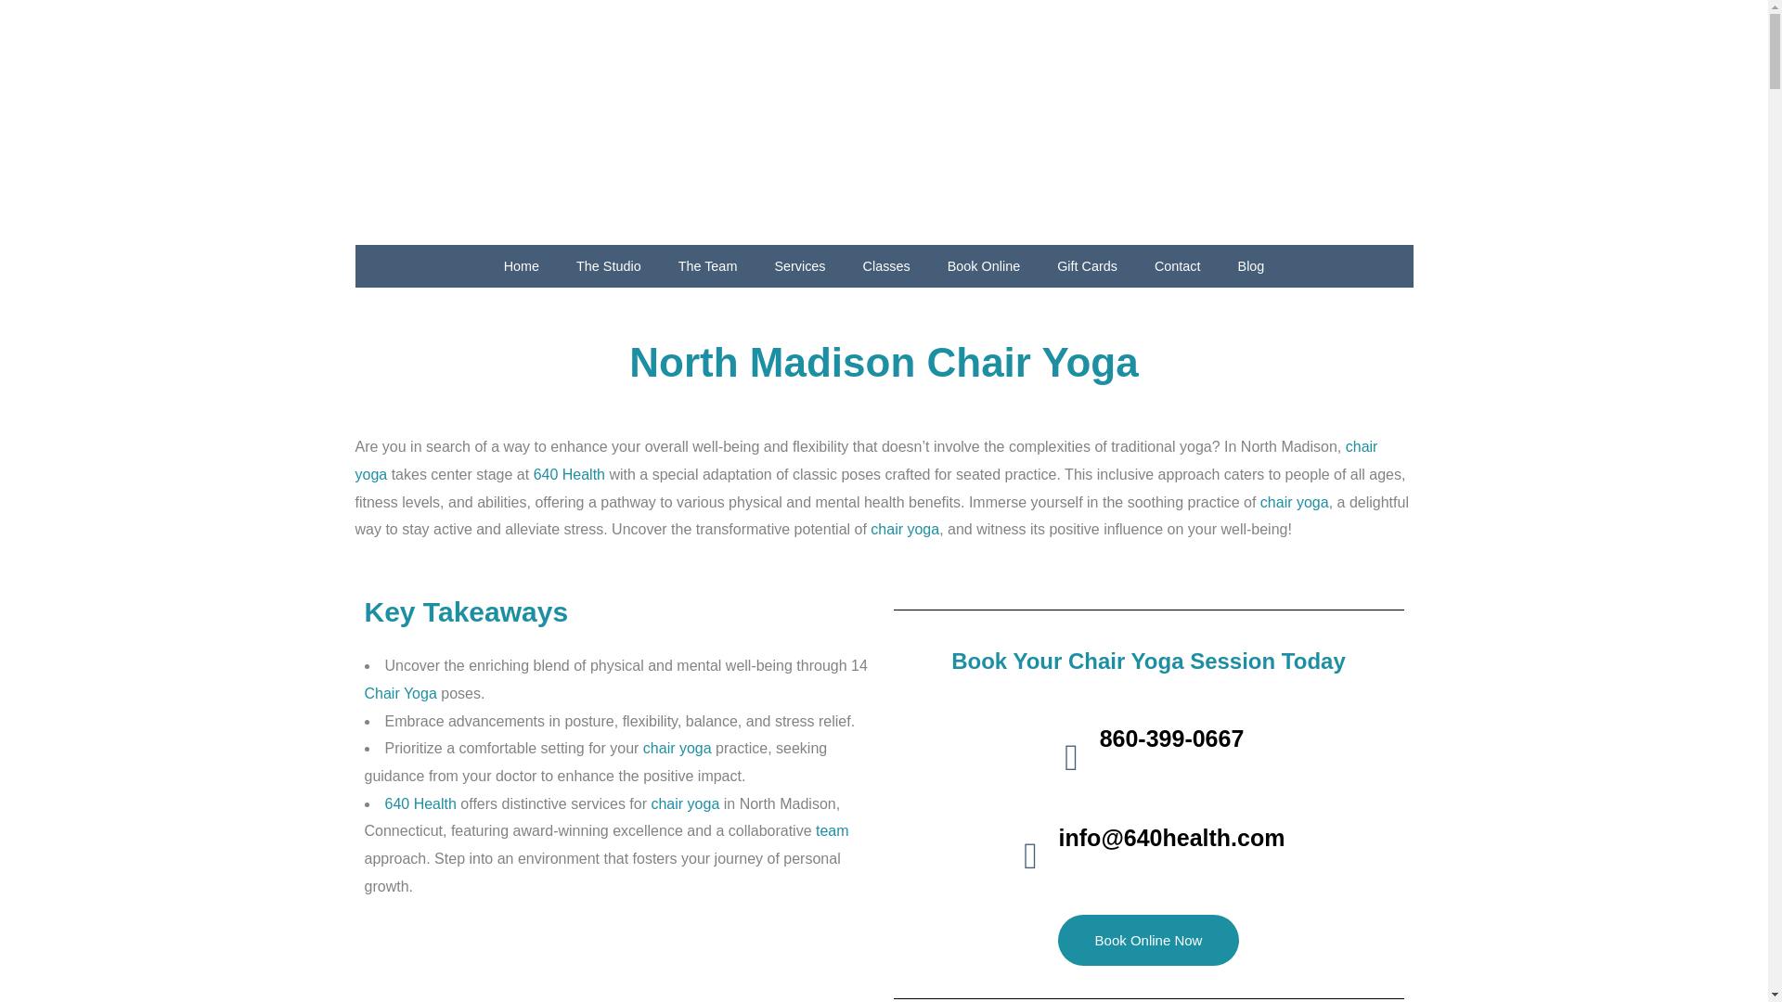 This screenshot has height=1002, width=1782. Describe the element at coordinates (420, 803) in the screenshot. I see `Health Therapies` at that location.